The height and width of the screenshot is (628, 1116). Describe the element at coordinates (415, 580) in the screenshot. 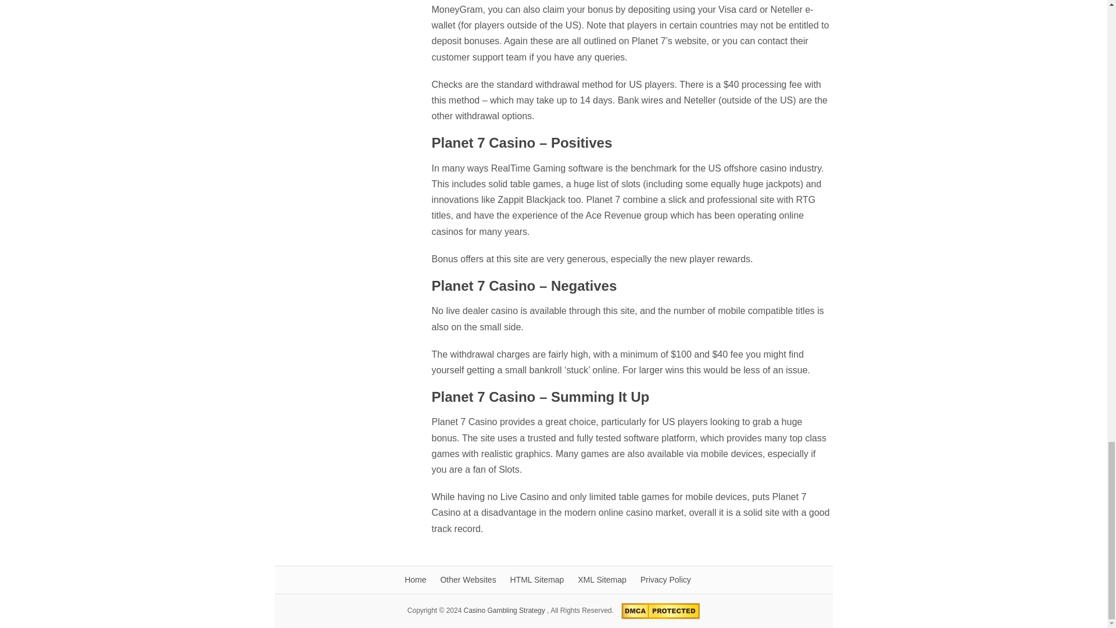

I see `Home` at that location.